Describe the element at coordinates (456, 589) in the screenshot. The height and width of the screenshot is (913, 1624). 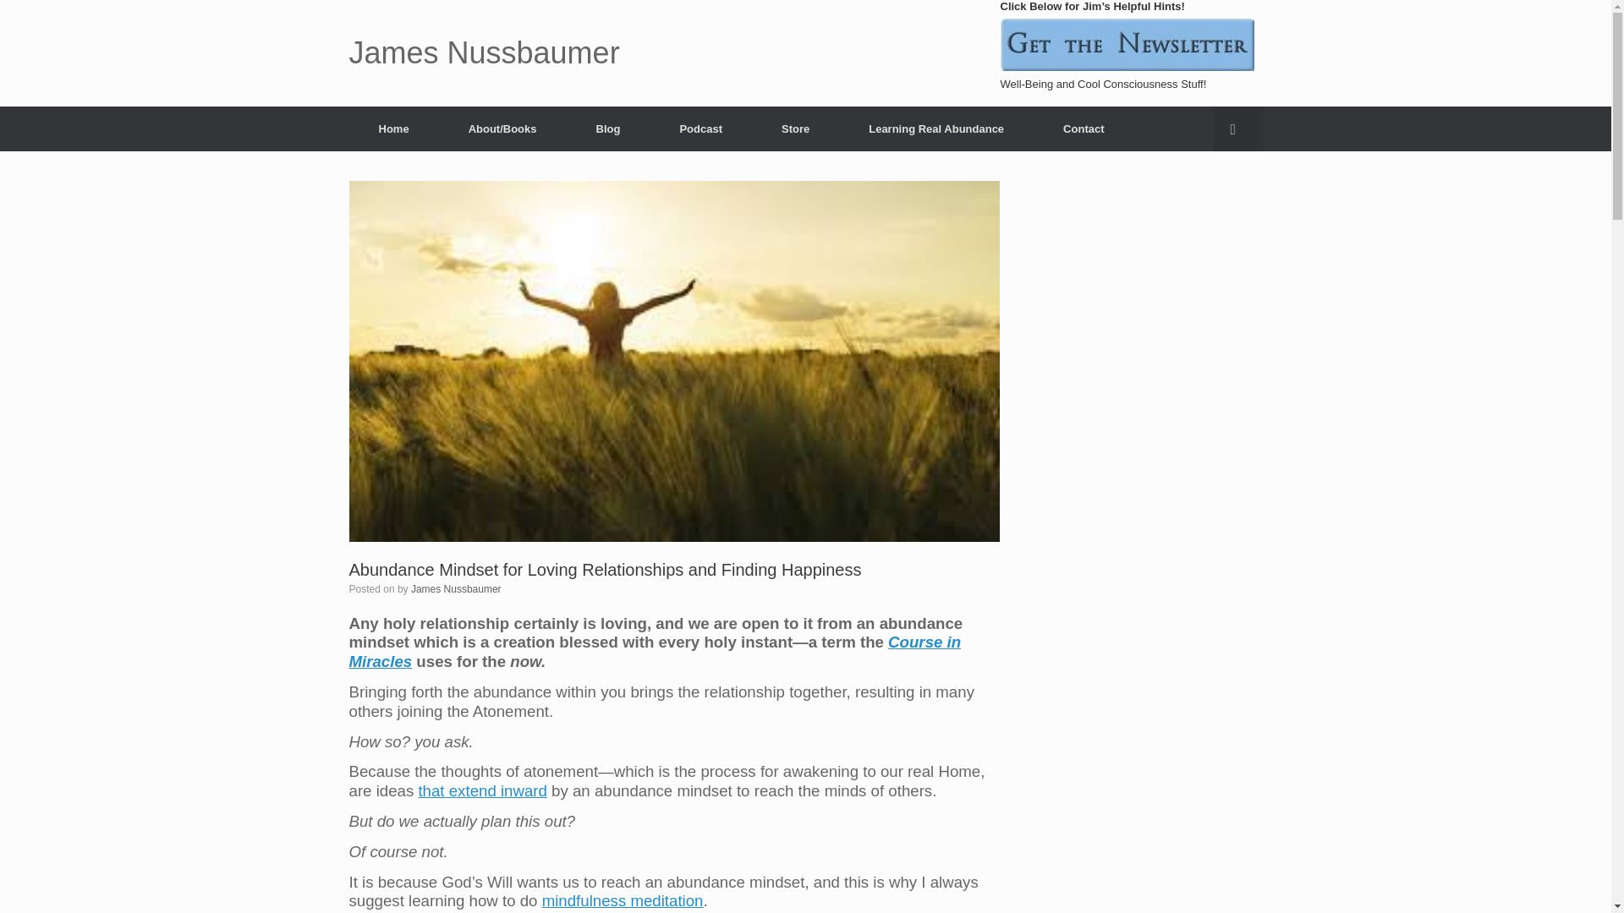
I see `James Nussbaumer` at that location.